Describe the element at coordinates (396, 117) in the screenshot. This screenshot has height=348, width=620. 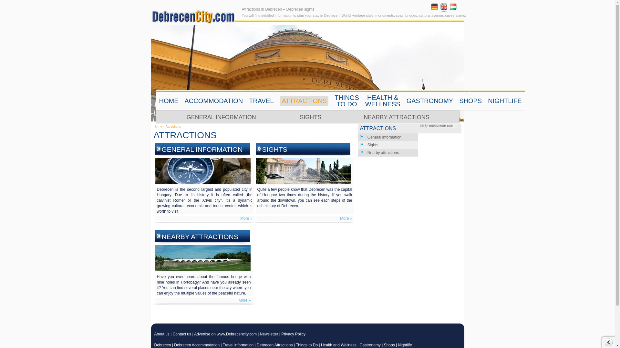
I see `NEARBY ATTRACTIONS` at that location.